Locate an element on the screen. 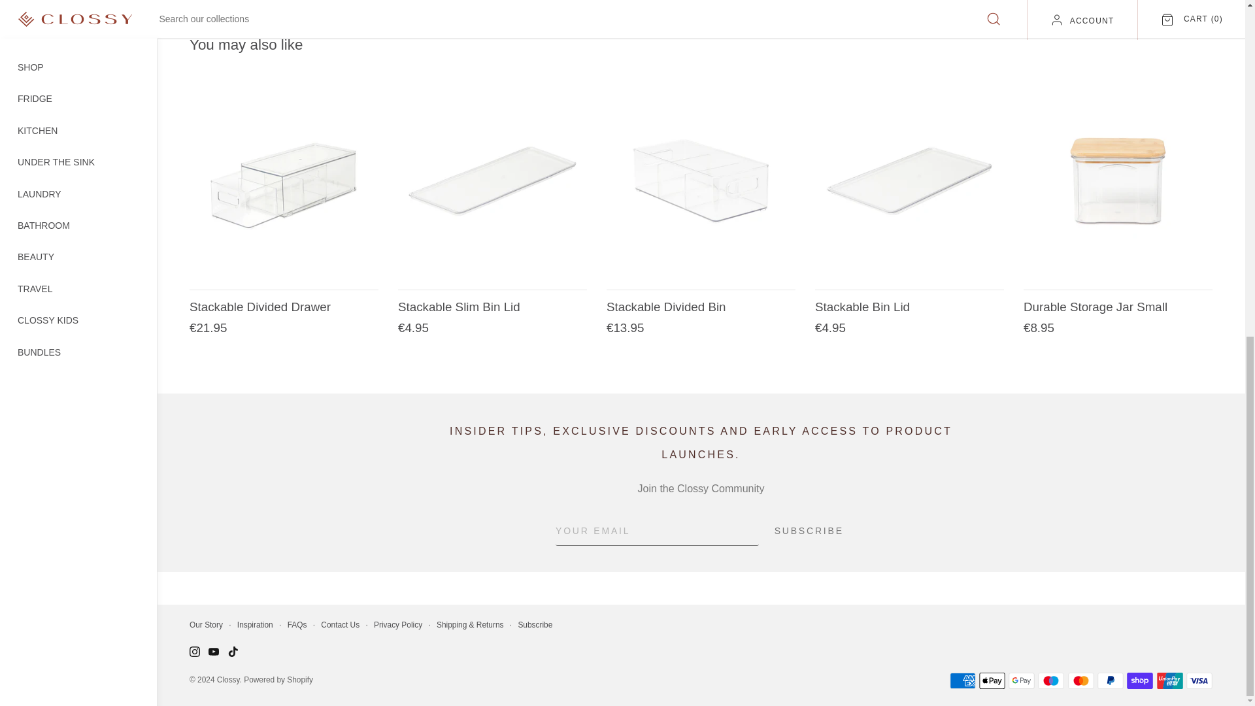  Apple Pay is located at coordinates (992, 681).